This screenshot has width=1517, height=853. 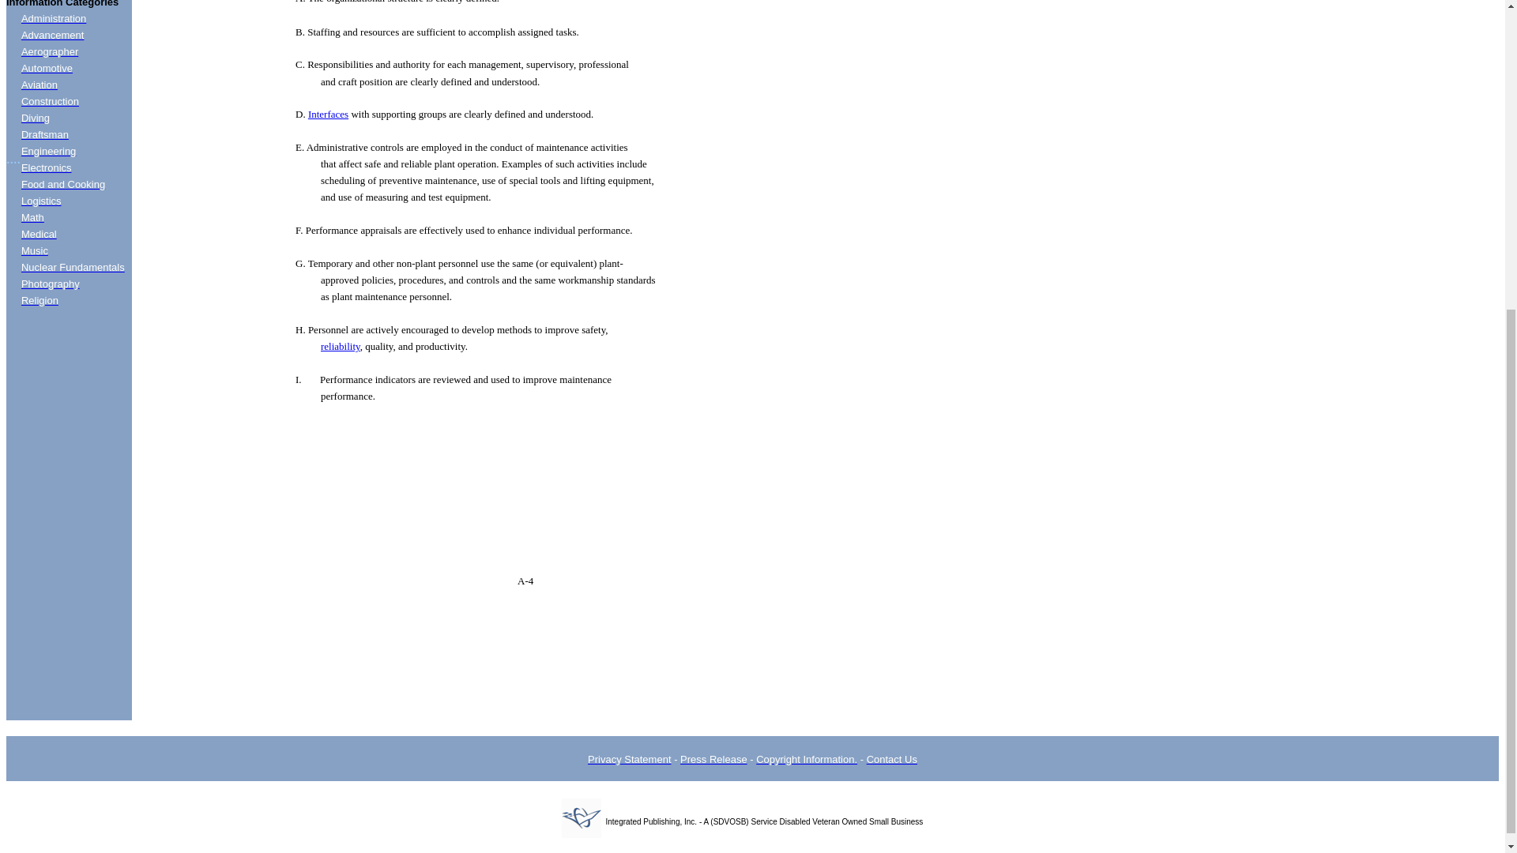 What do you see at coordinates (328, 114) in the screenshot?
I see `Interfaces` at bounding box center [328, 114].